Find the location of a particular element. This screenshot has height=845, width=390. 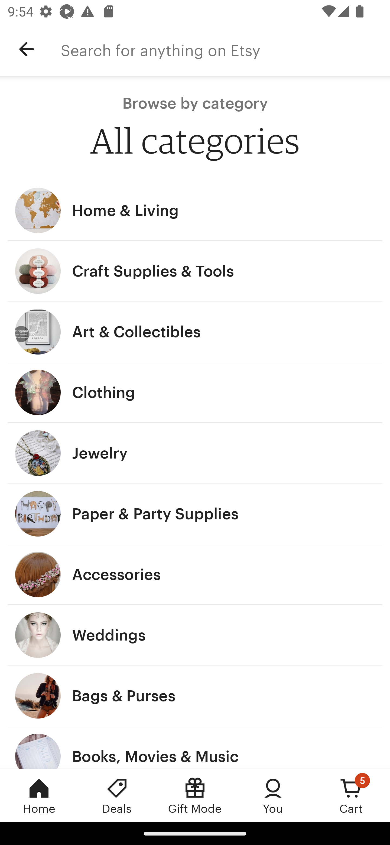

Search for anything on Etsy is located at coordinates (225, 49).